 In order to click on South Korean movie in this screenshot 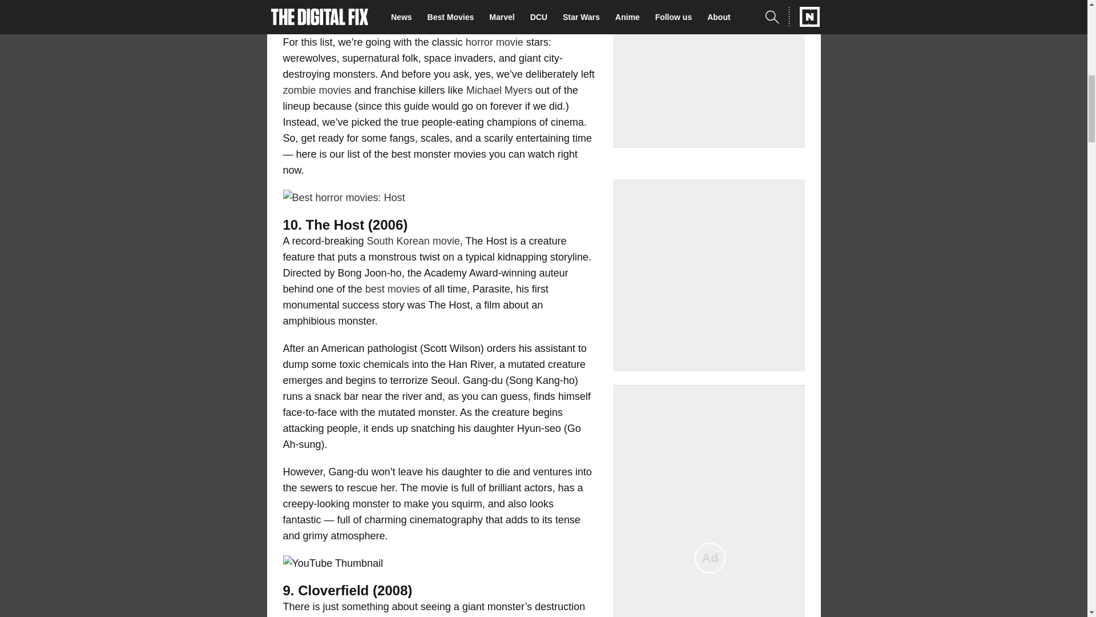, I will do `click(413, 241)`.